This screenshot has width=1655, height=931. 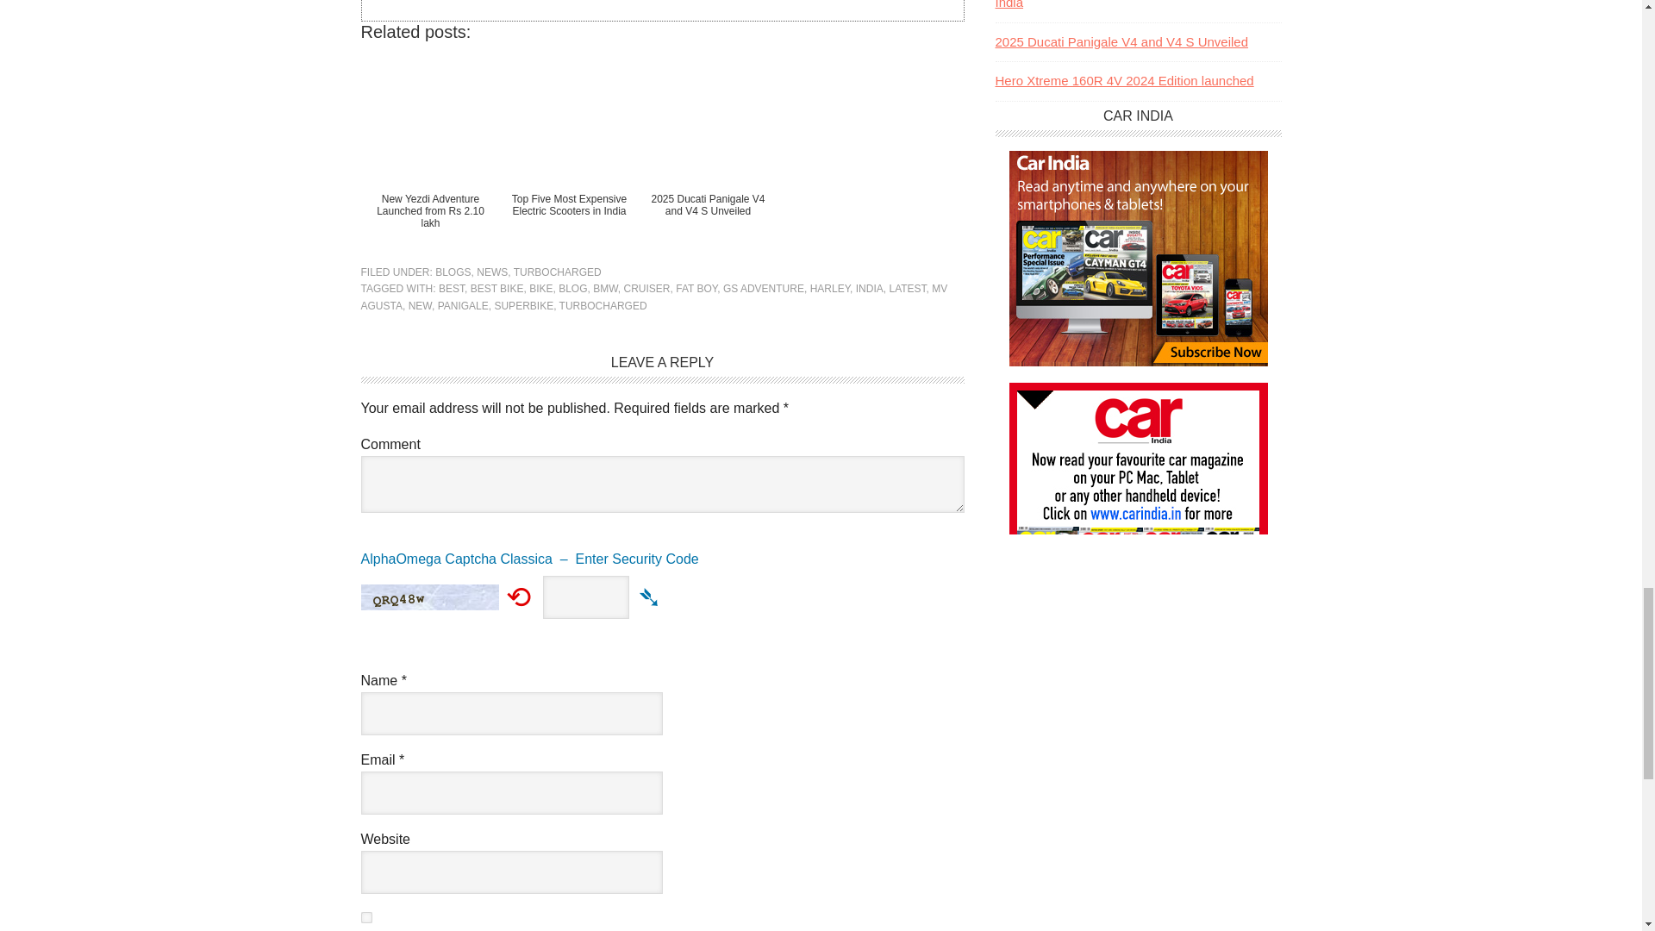 What do you see at coordinates (572, 289) in the screenshot?
I see `BLOG` at bounding box center [572, 289].